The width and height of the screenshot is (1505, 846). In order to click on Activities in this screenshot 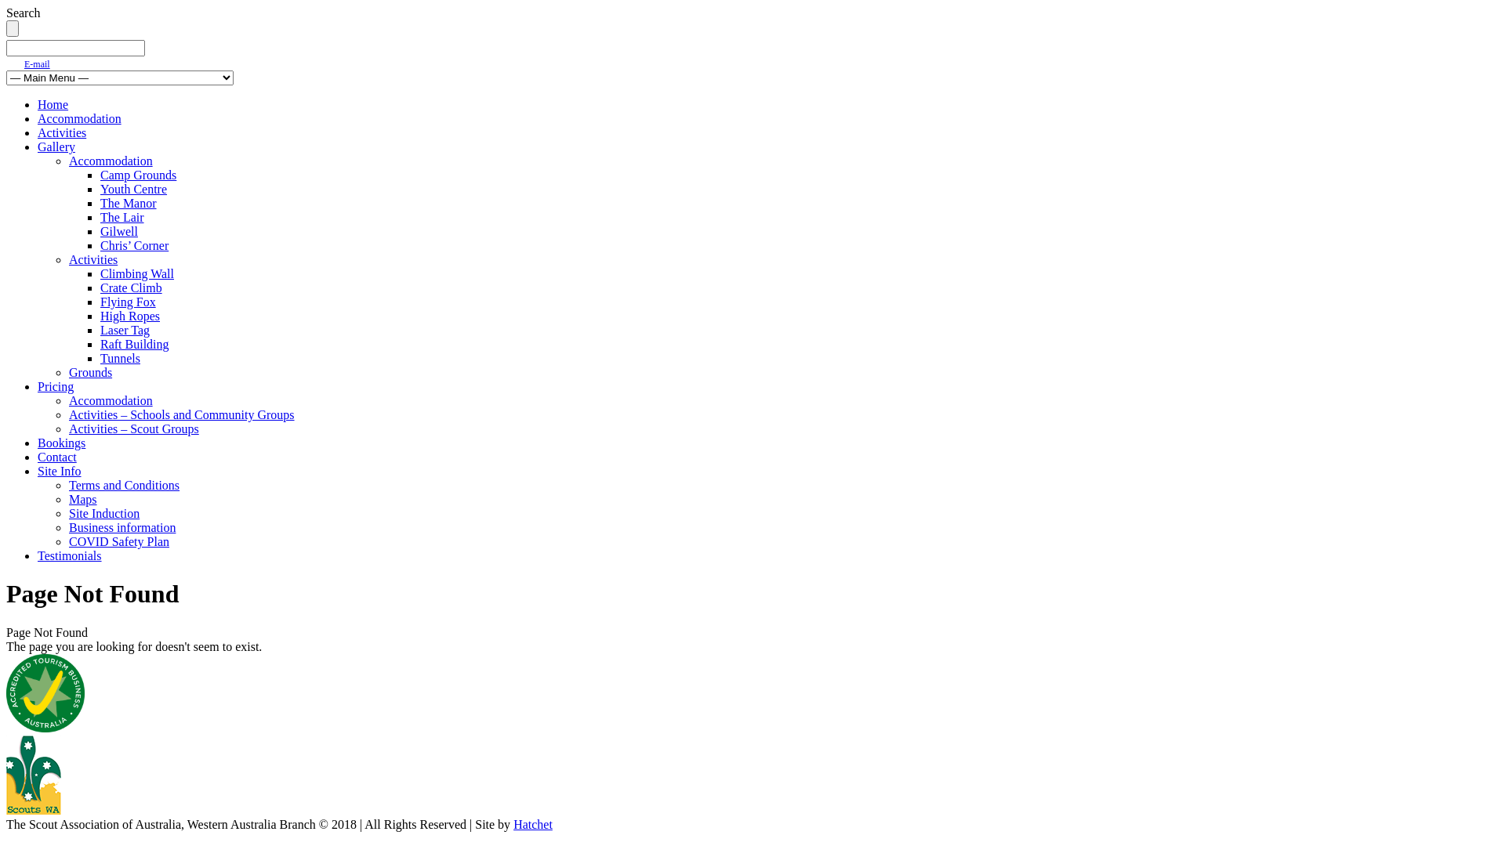, I will do `click(62, 133)`.